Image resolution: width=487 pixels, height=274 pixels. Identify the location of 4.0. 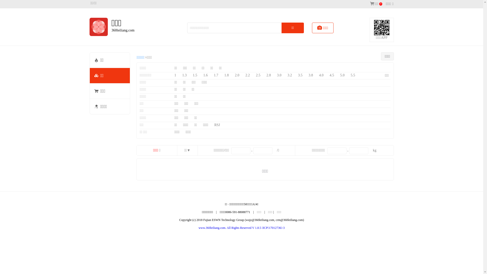
(321, 75).